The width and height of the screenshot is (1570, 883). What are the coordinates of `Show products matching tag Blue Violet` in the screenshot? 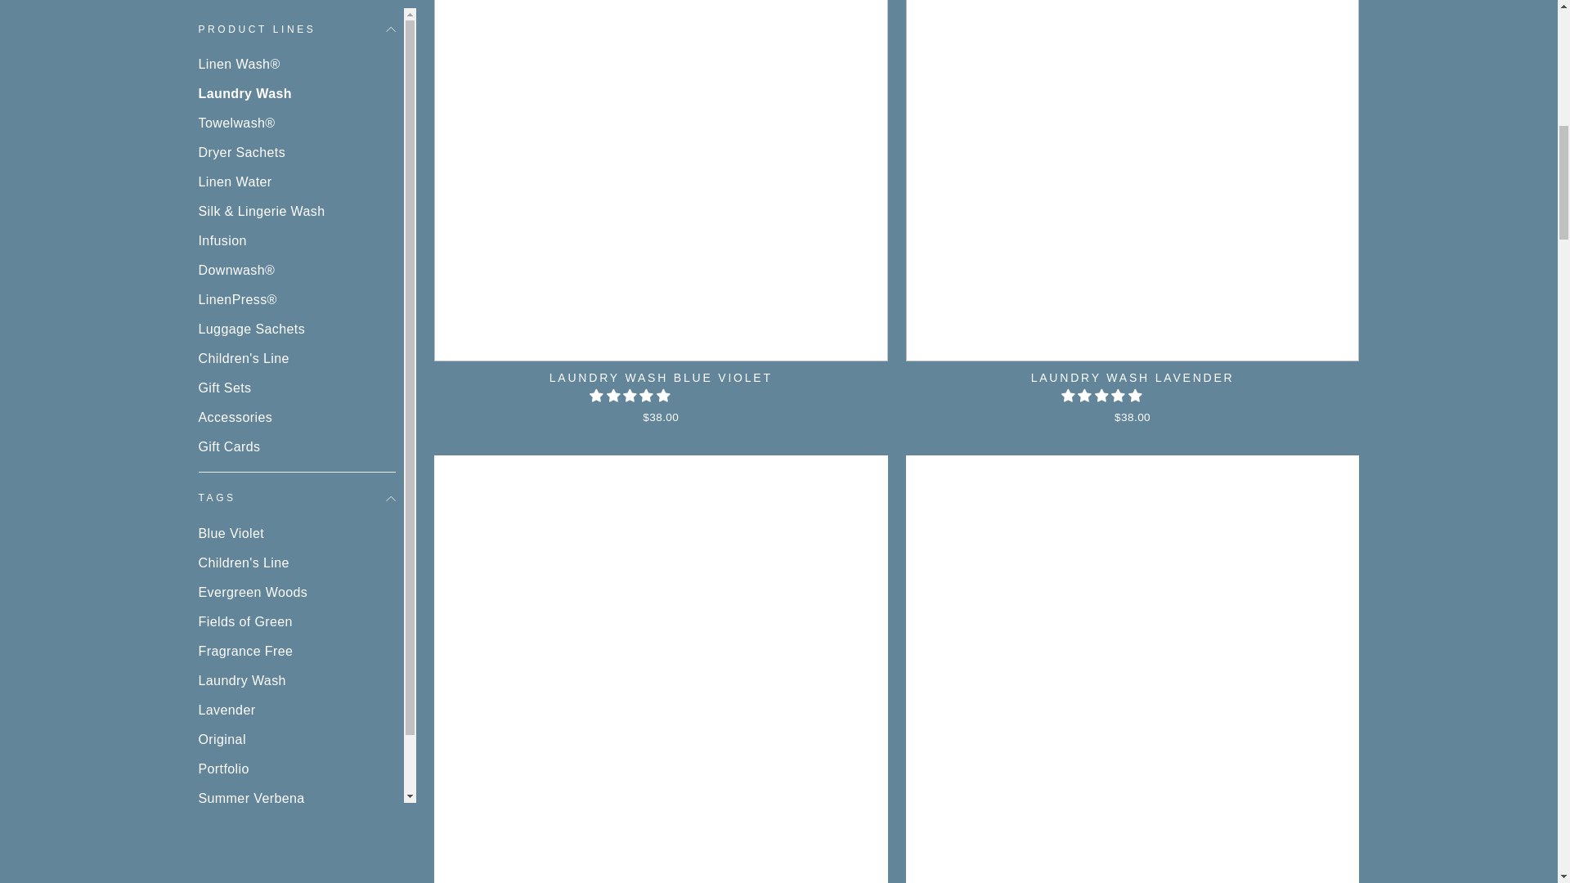 It's located at (296, 57).